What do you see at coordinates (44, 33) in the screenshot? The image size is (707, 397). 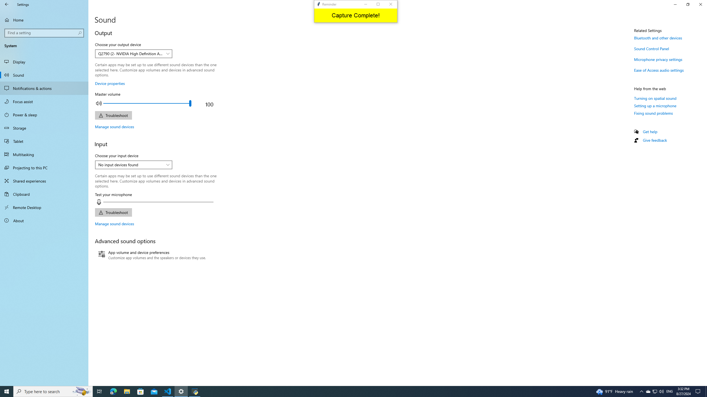 I see `Search box, Find a setting` at bounding box center [44, 33].